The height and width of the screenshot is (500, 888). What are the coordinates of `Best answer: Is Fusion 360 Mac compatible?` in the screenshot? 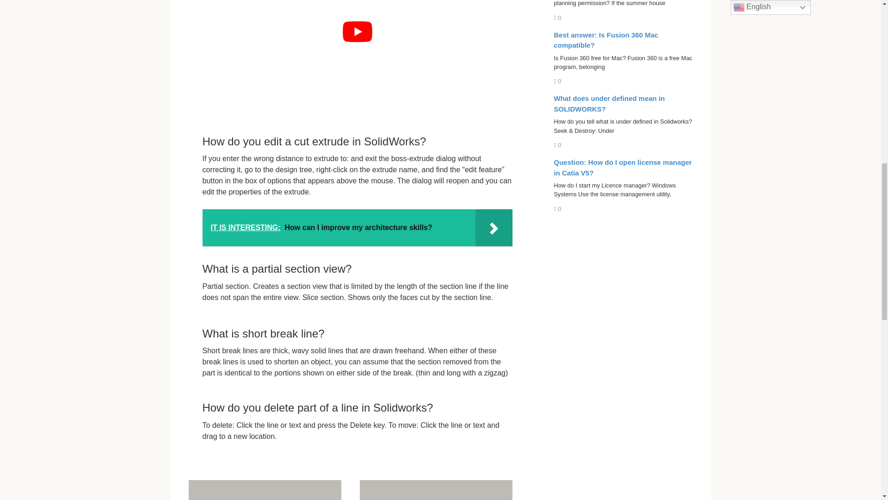 It's located at (558, 144).